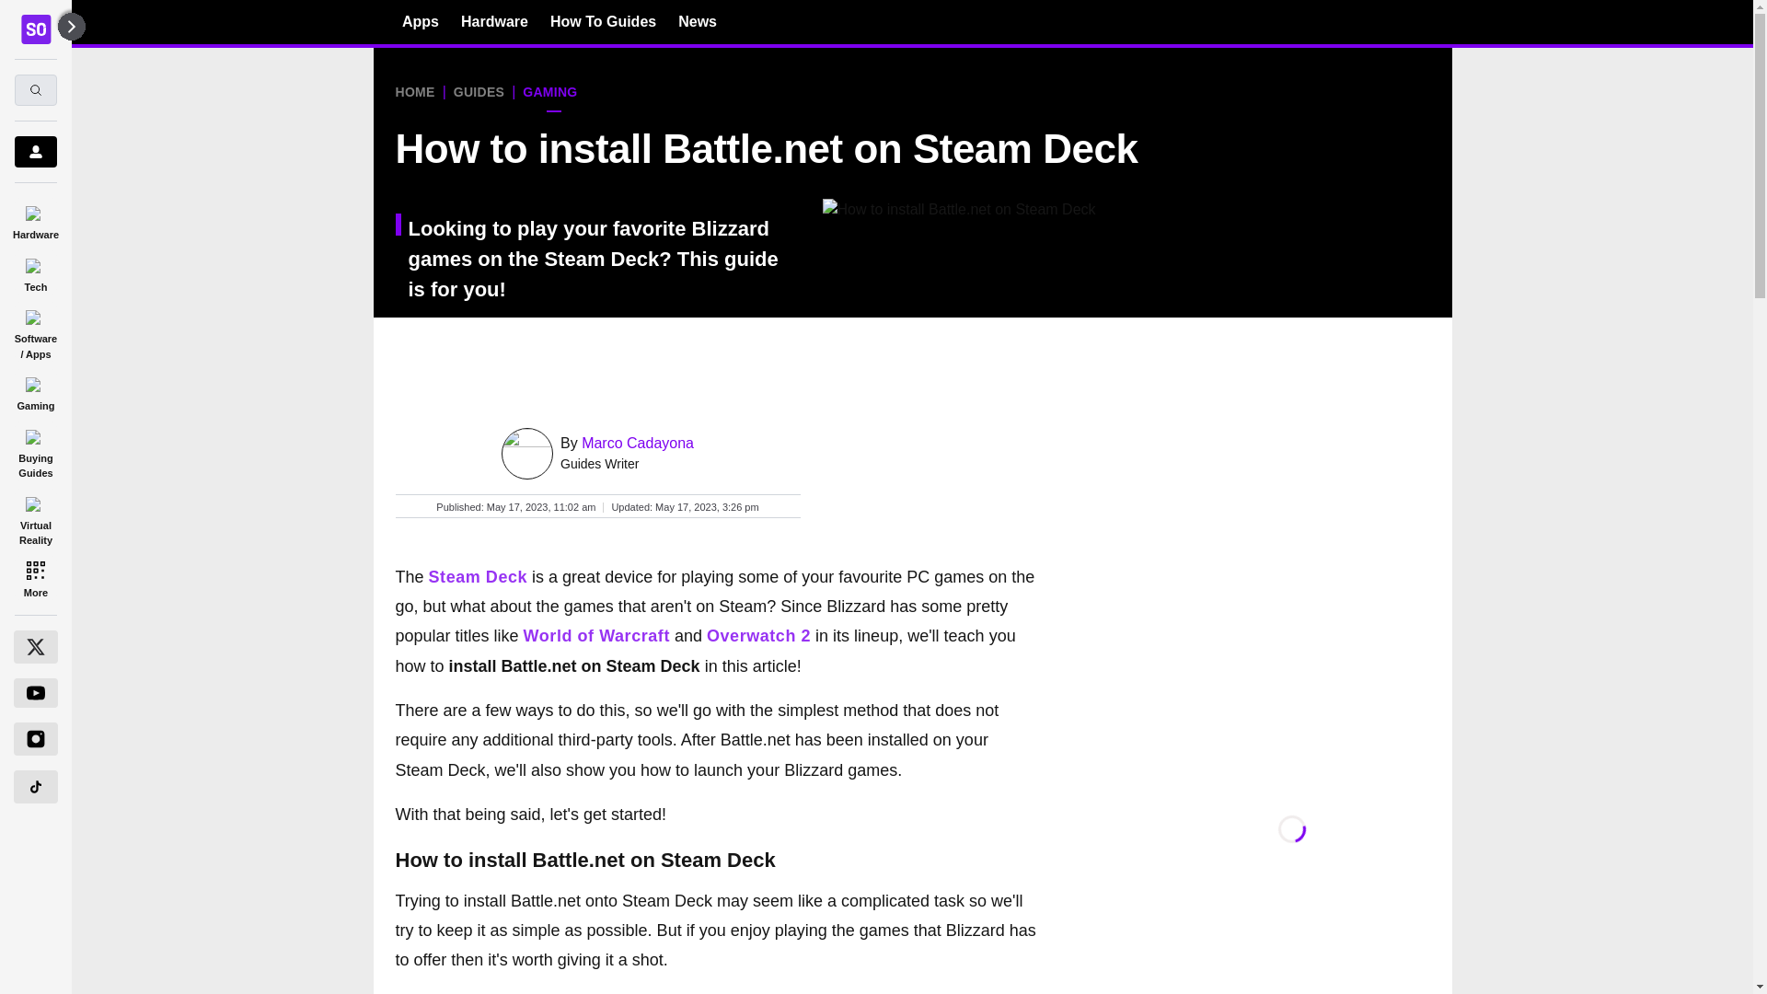  Describe the element at coordinates (495, 21) in the screenshot. I see `Hardware` at that location.